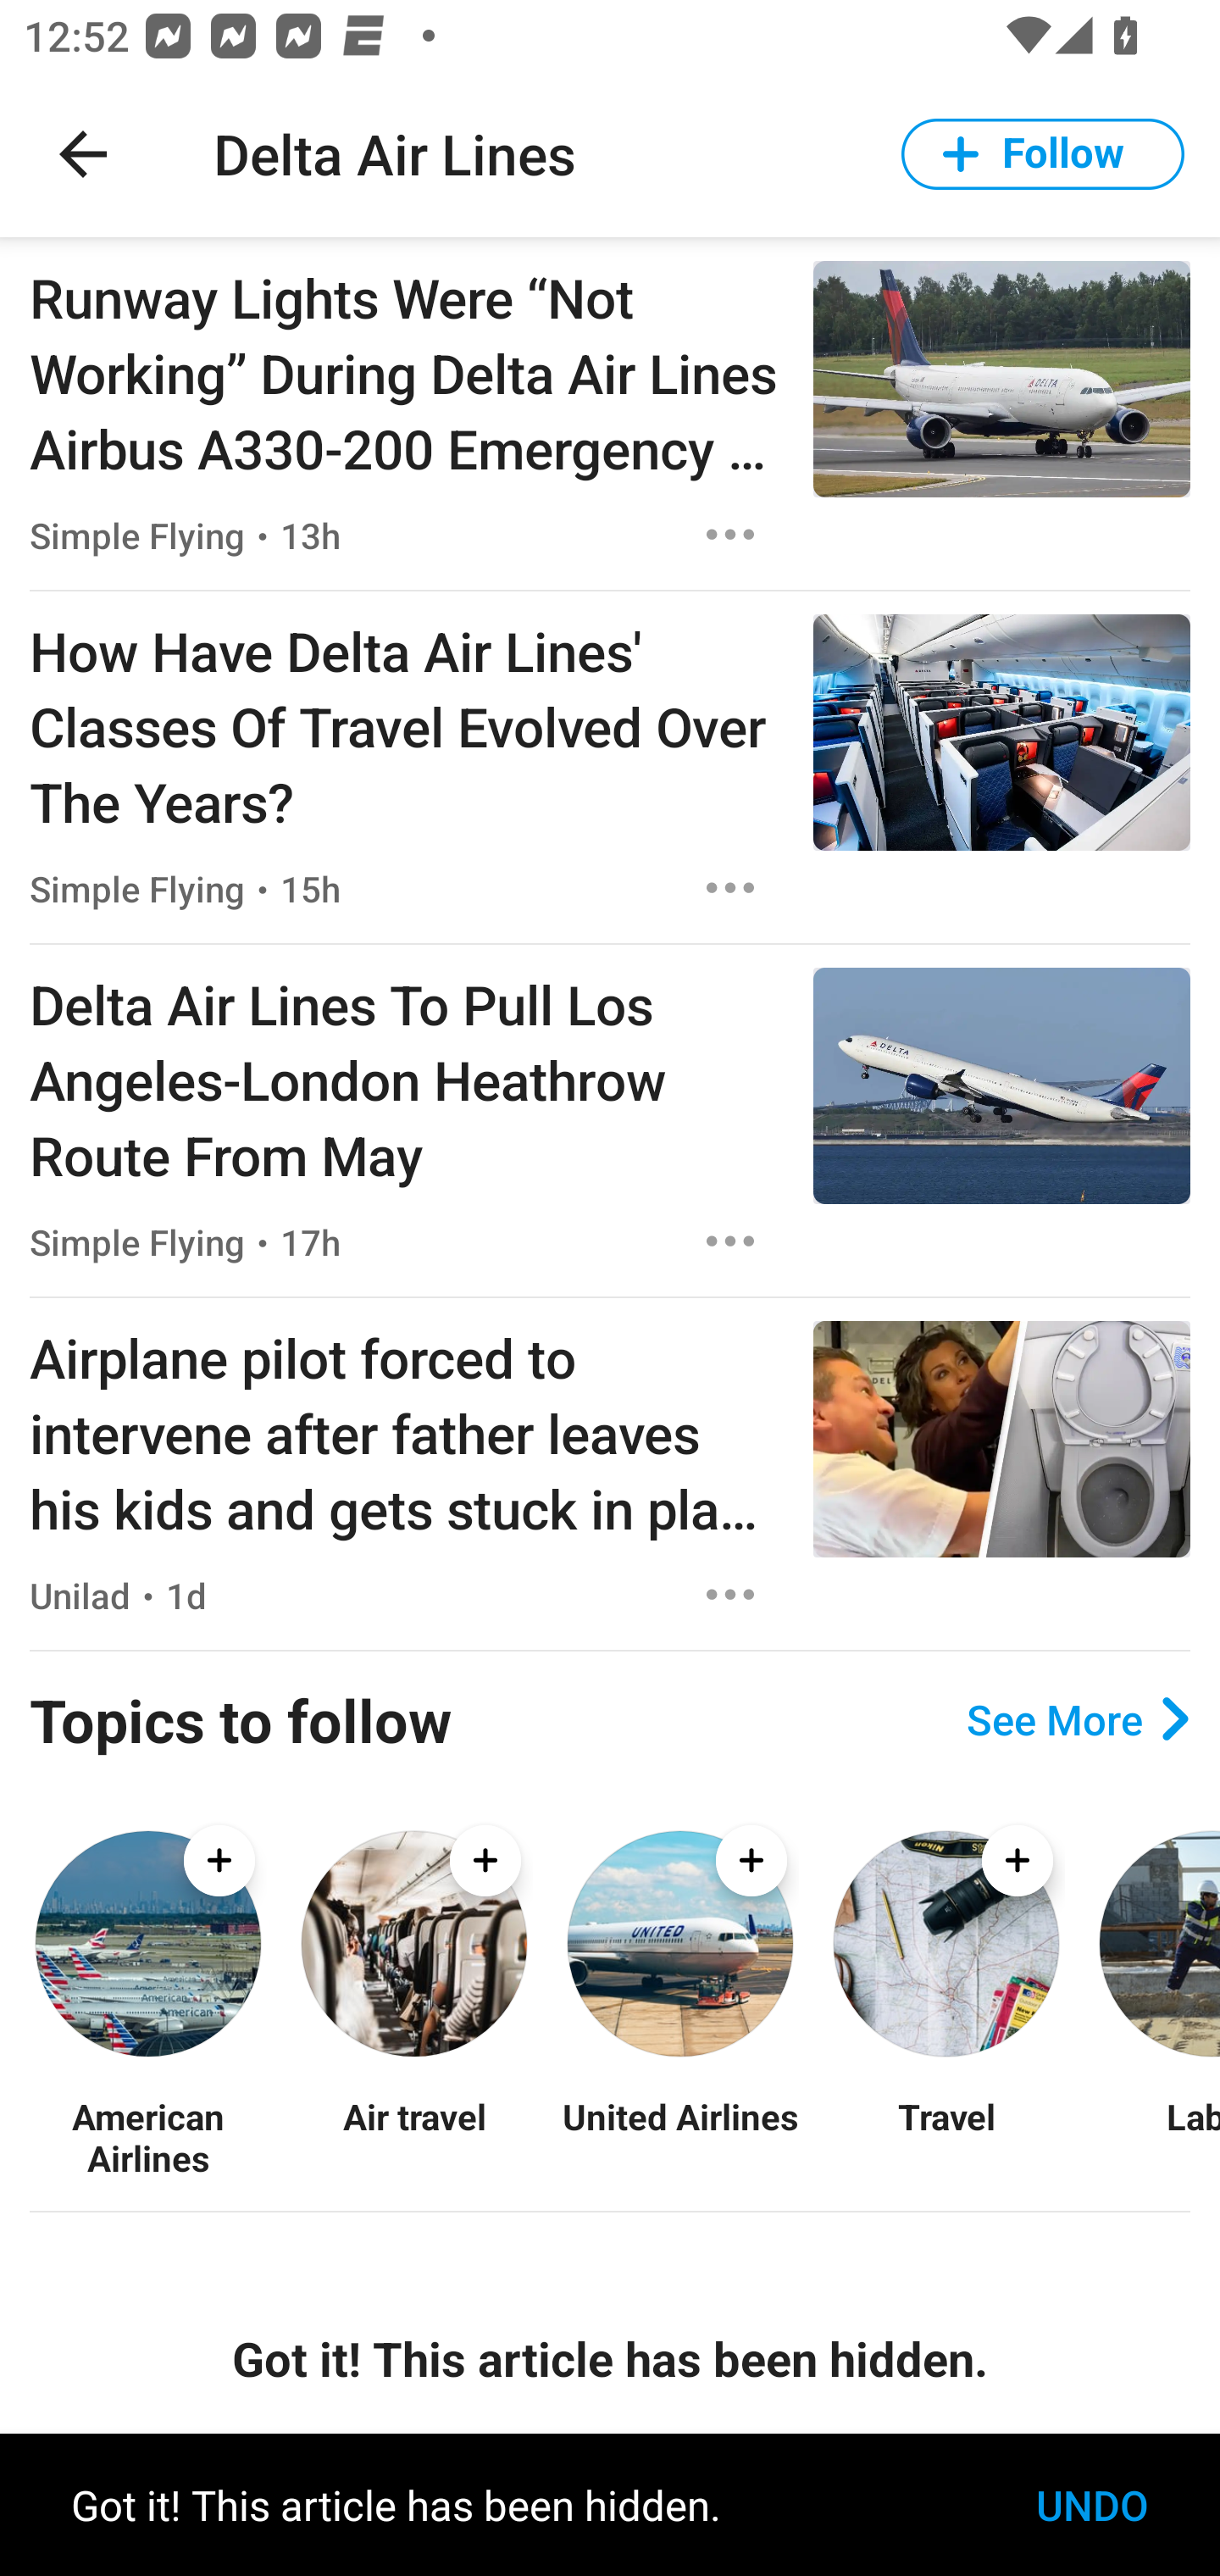 This screenshot has height=2576, width=1220. Describe the element at coordinates (83, 154) in the screenshot. I see `Navigate up` at that location.